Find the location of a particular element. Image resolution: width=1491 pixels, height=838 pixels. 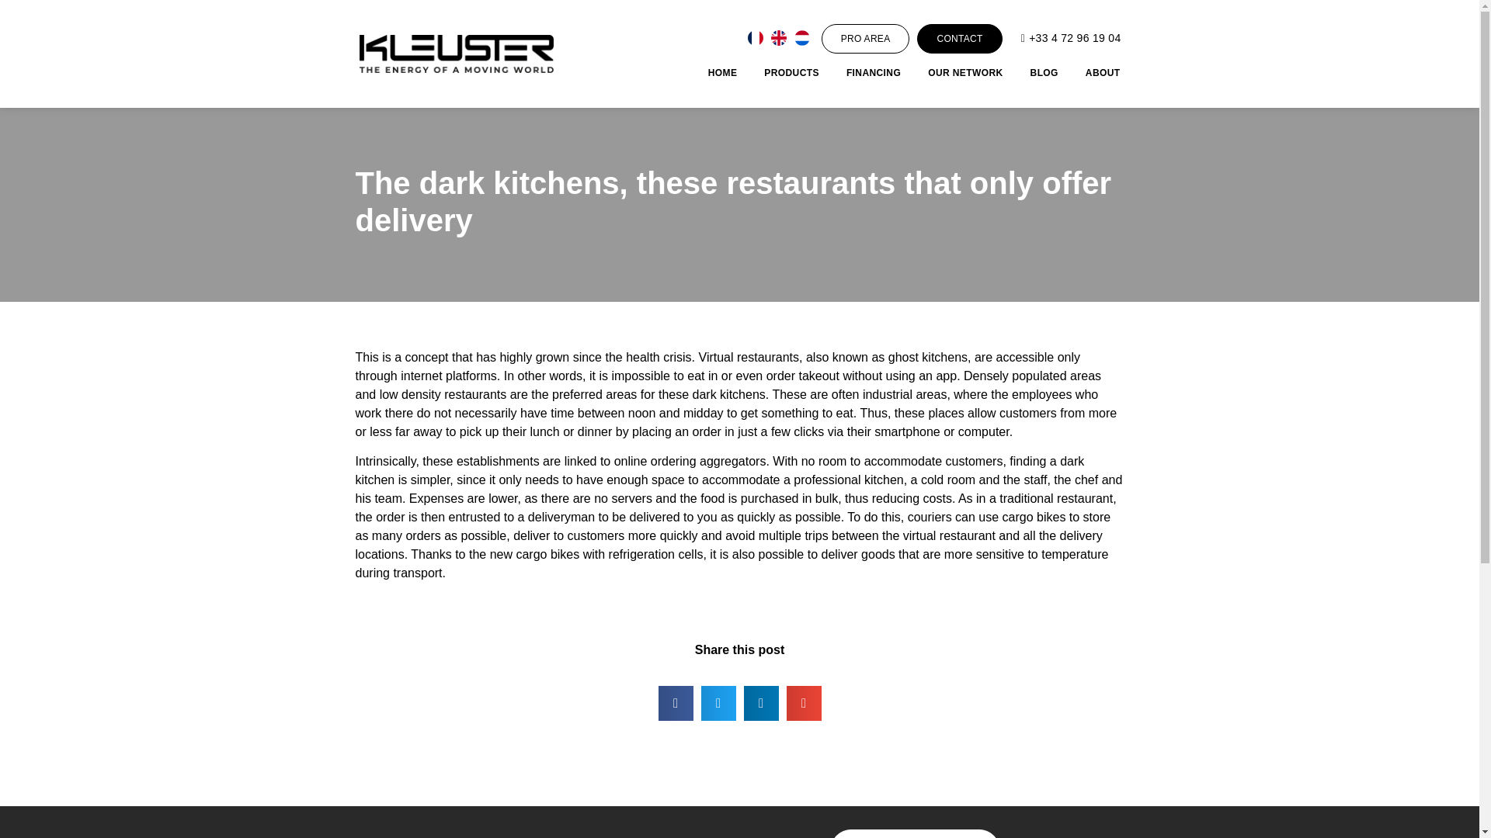

PRO AREA is located at coordinates (865, 38).